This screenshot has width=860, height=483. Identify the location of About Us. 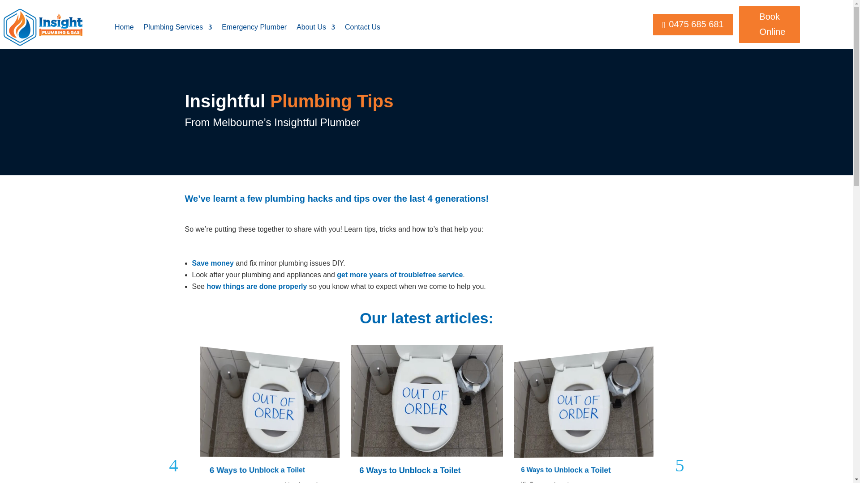
(316, 27).